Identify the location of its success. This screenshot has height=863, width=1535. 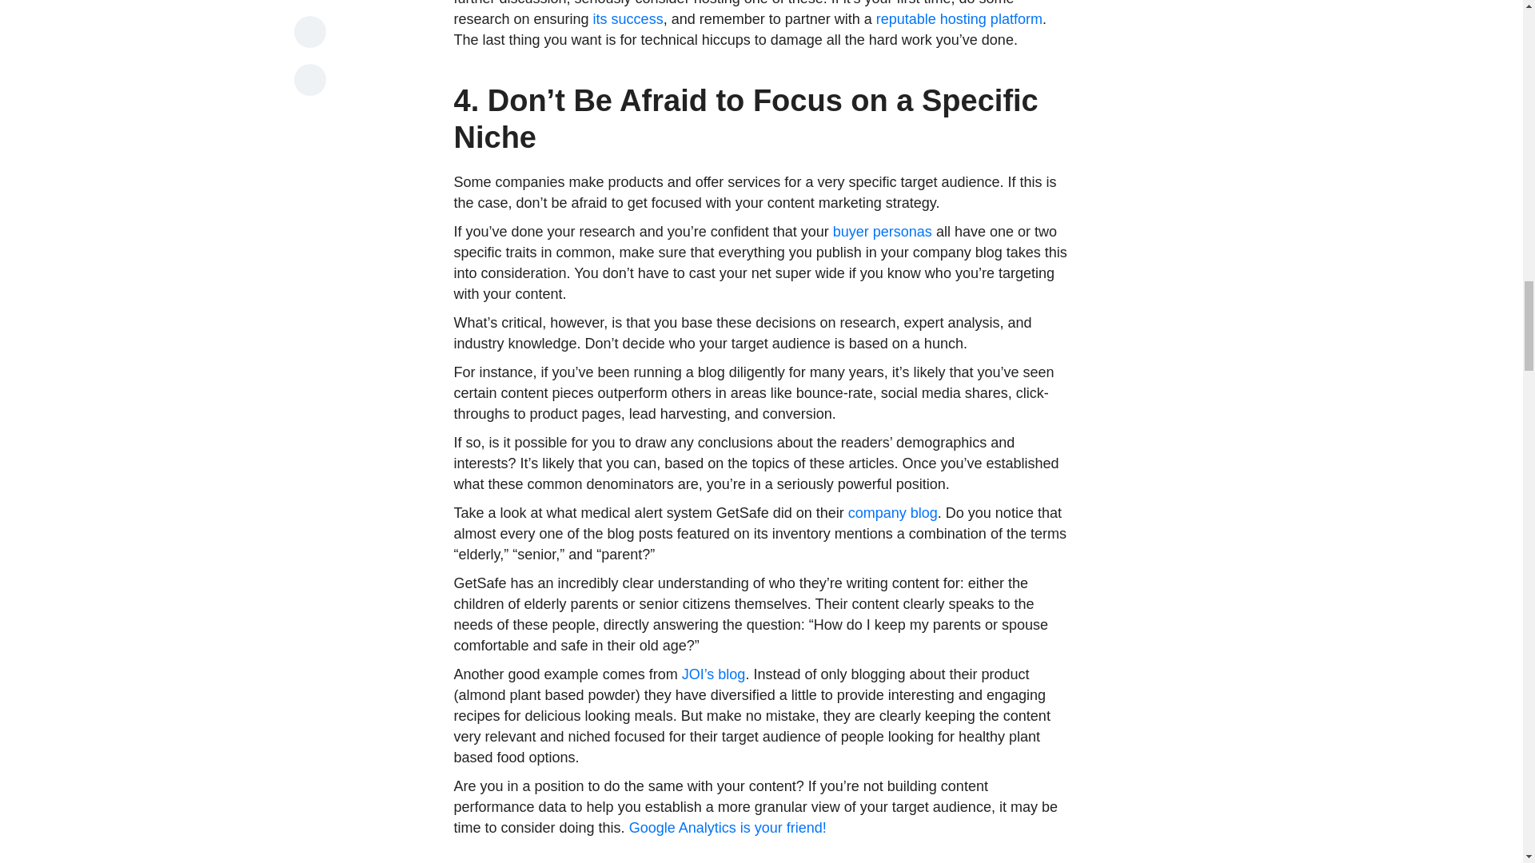
(628, 19).